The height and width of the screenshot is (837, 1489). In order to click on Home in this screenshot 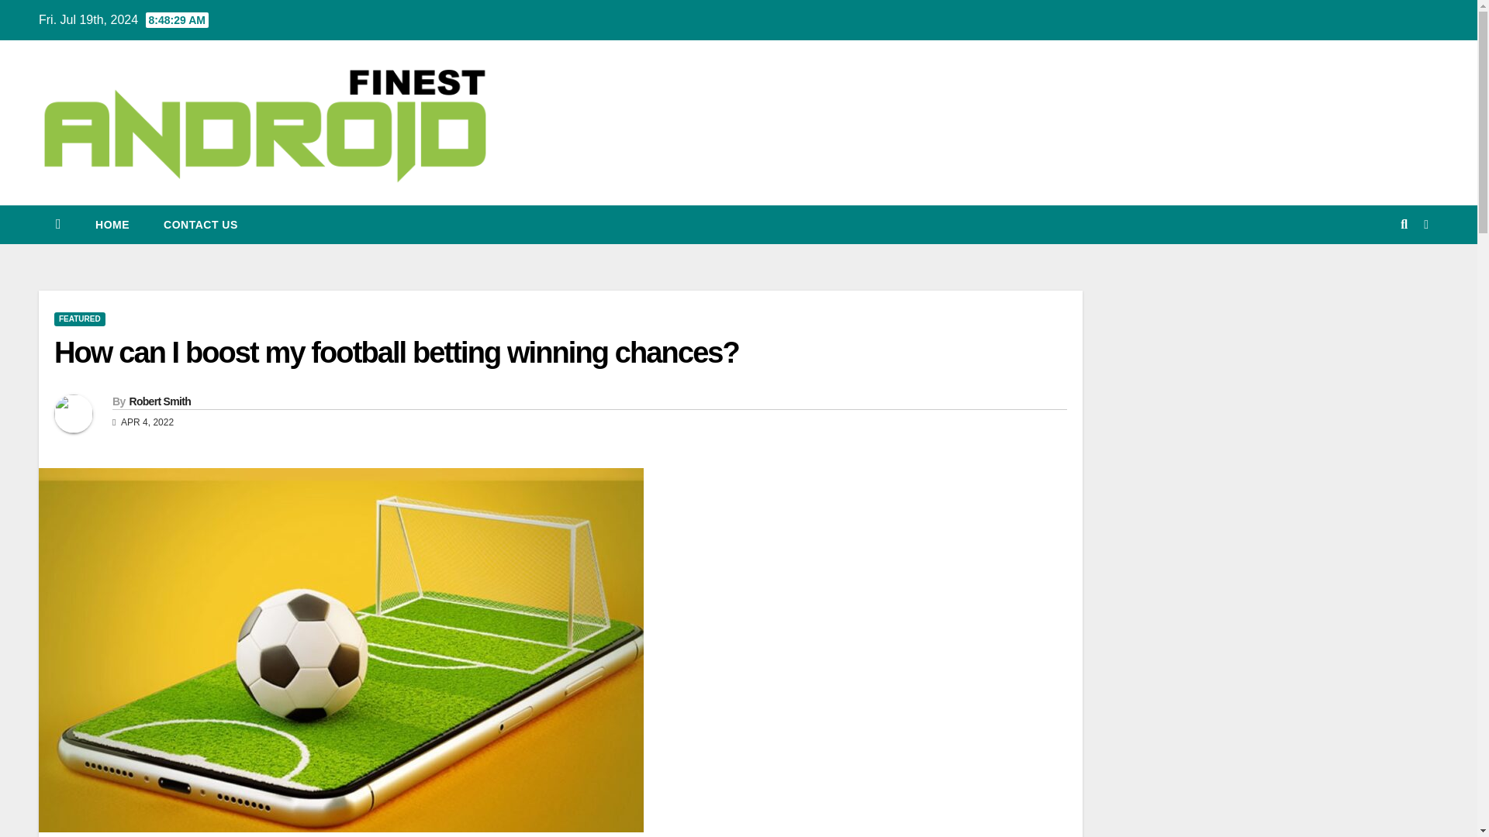, I will do `click(112, 225)`.